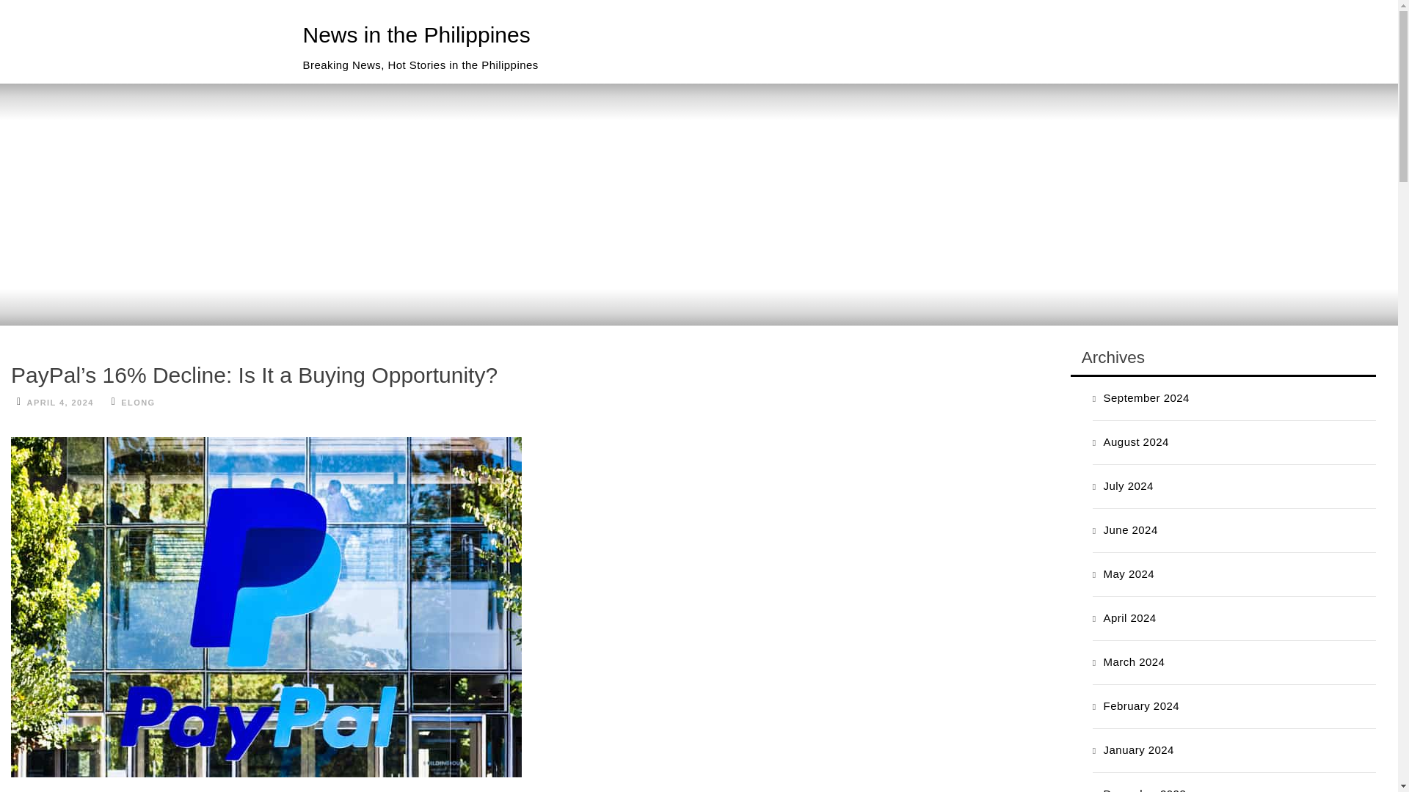 Image resolution: width=1409 pixels, height=792 pixels. What do you see at coordinates (138, 402) in the screenshot?
I see `ELONG` at bounding box center [138, 402].